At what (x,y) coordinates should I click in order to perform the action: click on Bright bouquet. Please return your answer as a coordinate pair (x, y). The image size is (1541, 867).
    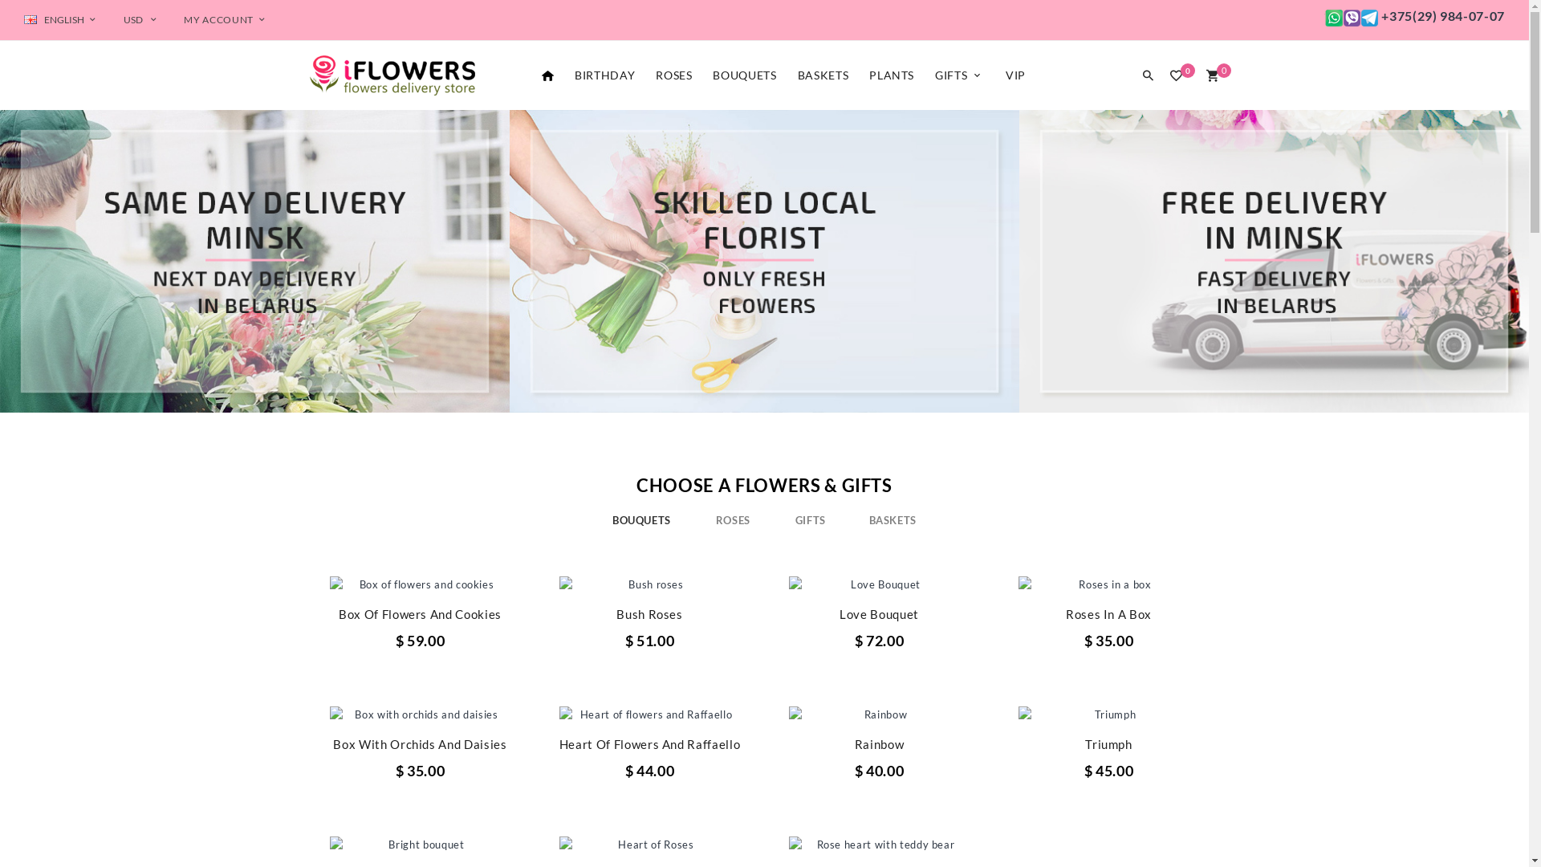
    Looking at the image, I should click on (1097, 845).